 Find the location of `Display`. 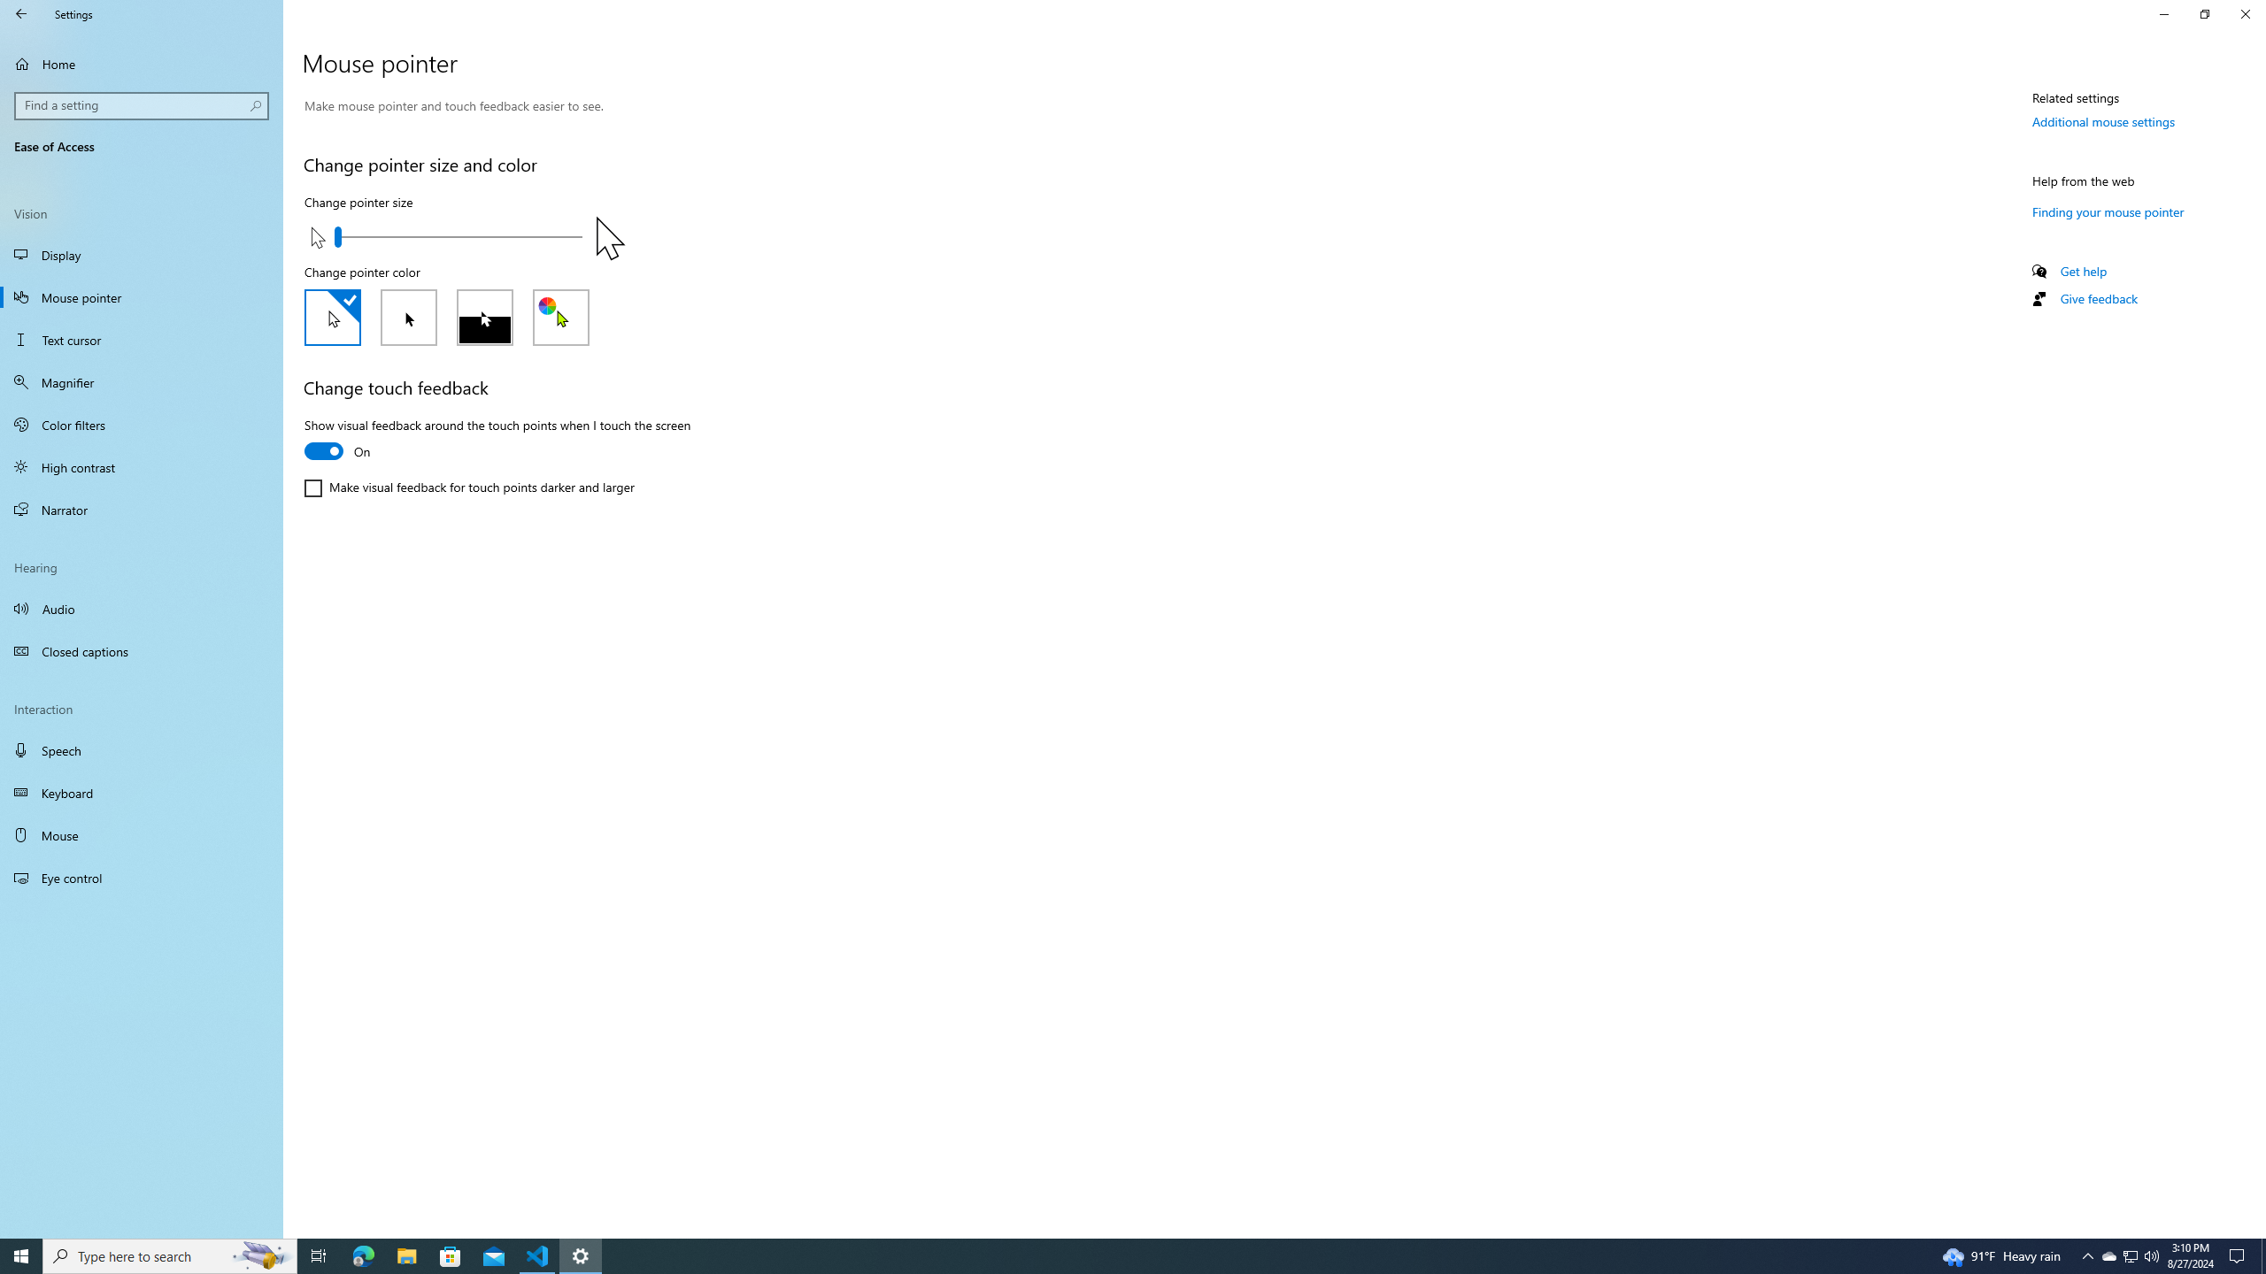

Display is located at coordinates (142, 255).